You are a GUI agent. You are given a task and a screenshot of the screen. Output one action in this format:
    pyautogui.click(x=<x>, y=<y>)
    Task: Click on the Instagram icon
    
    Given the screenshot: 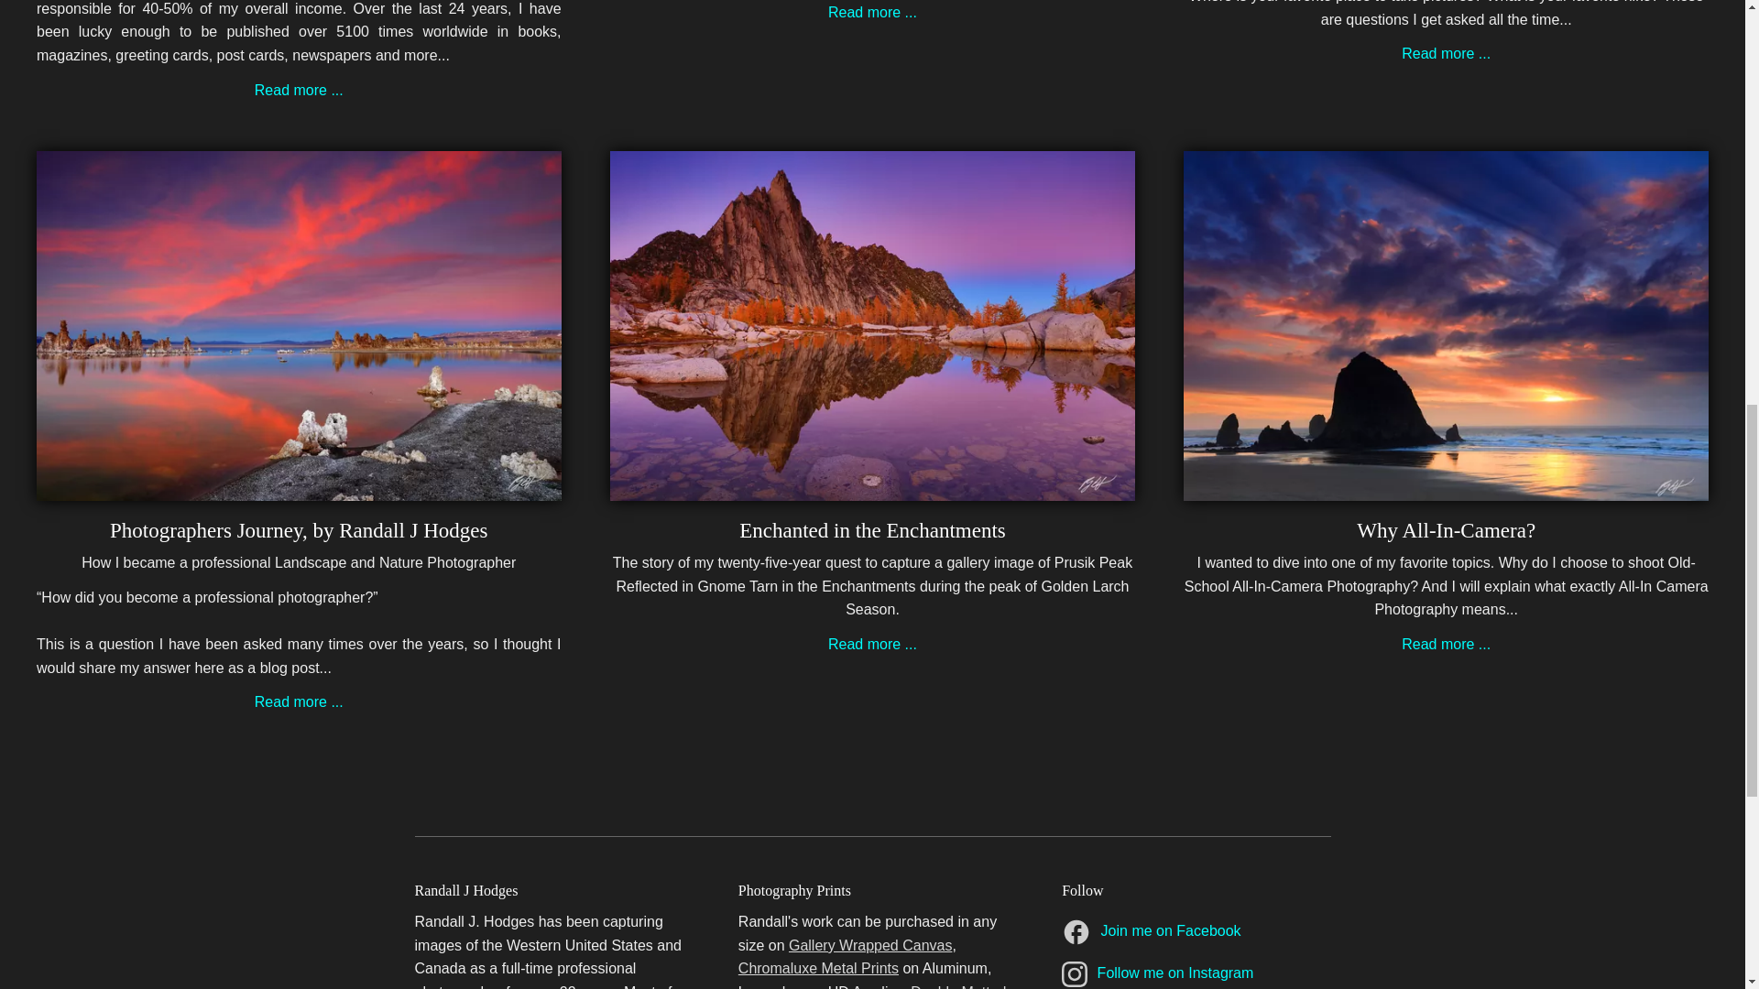 What is the action you would take?
    pyautogui.click(x=1074, y=973)
    